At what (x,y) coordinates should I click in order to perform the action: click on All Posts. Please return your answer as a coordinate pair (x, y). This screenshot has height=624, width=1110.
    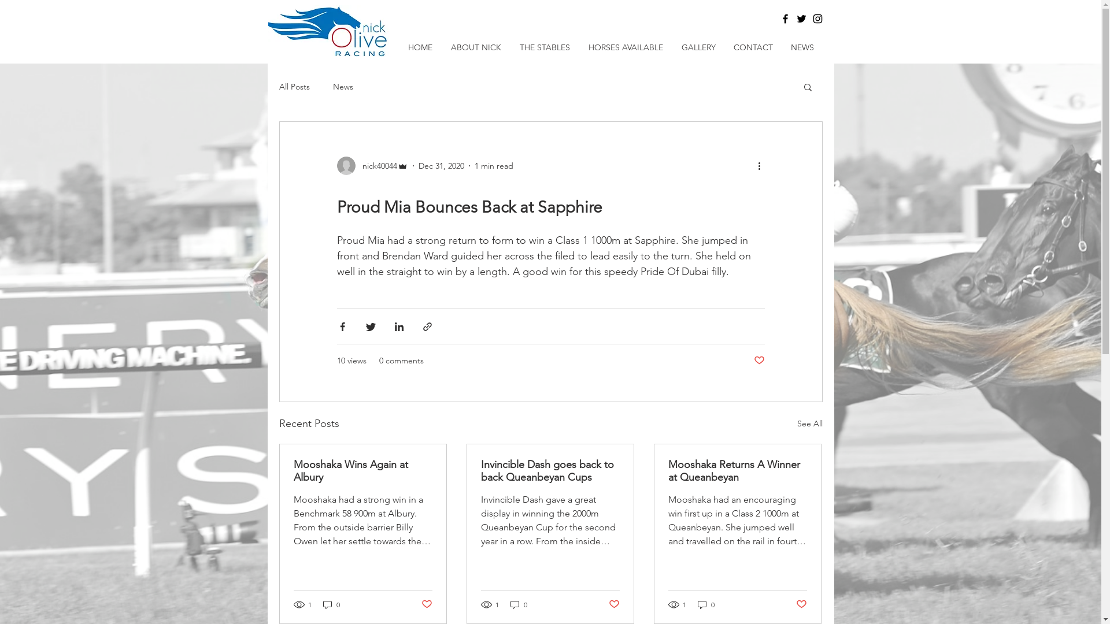
    Looking at the image, I should click on (294, 87).